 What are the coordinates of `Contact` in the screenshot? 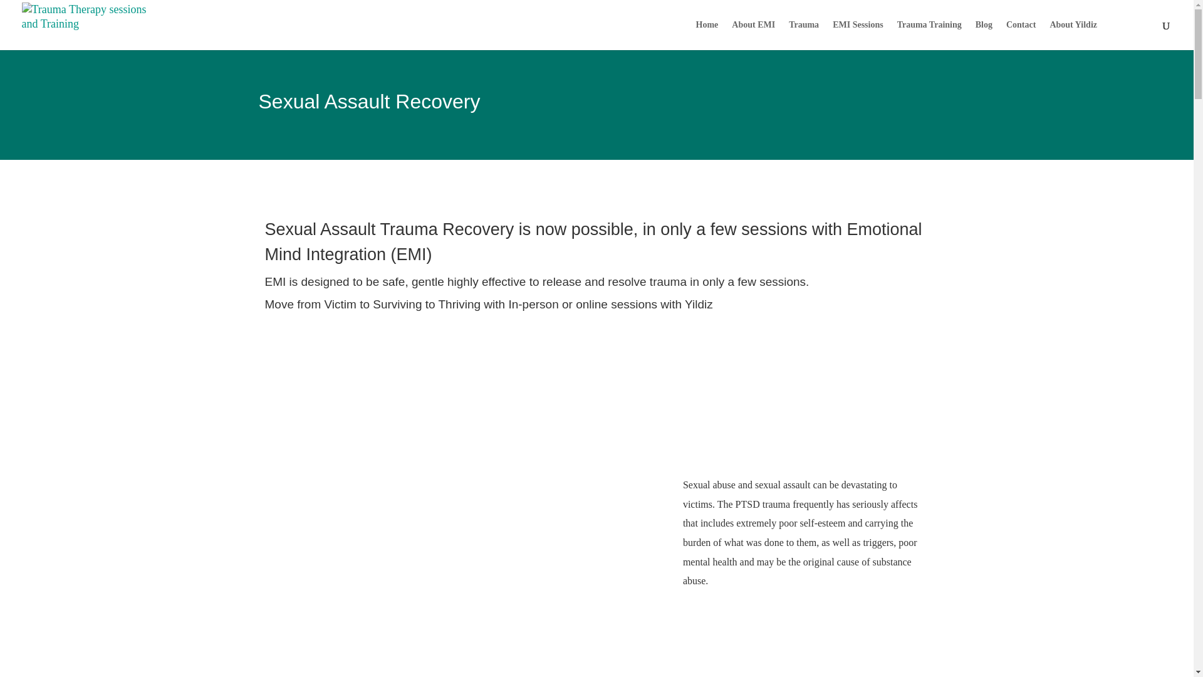 It's located at (1021, 35).